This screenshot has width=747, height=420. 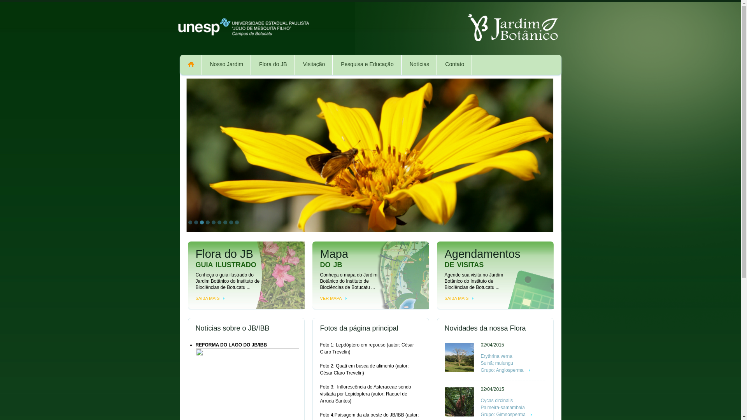 I want to click on 6, so click(x=219, y=222).